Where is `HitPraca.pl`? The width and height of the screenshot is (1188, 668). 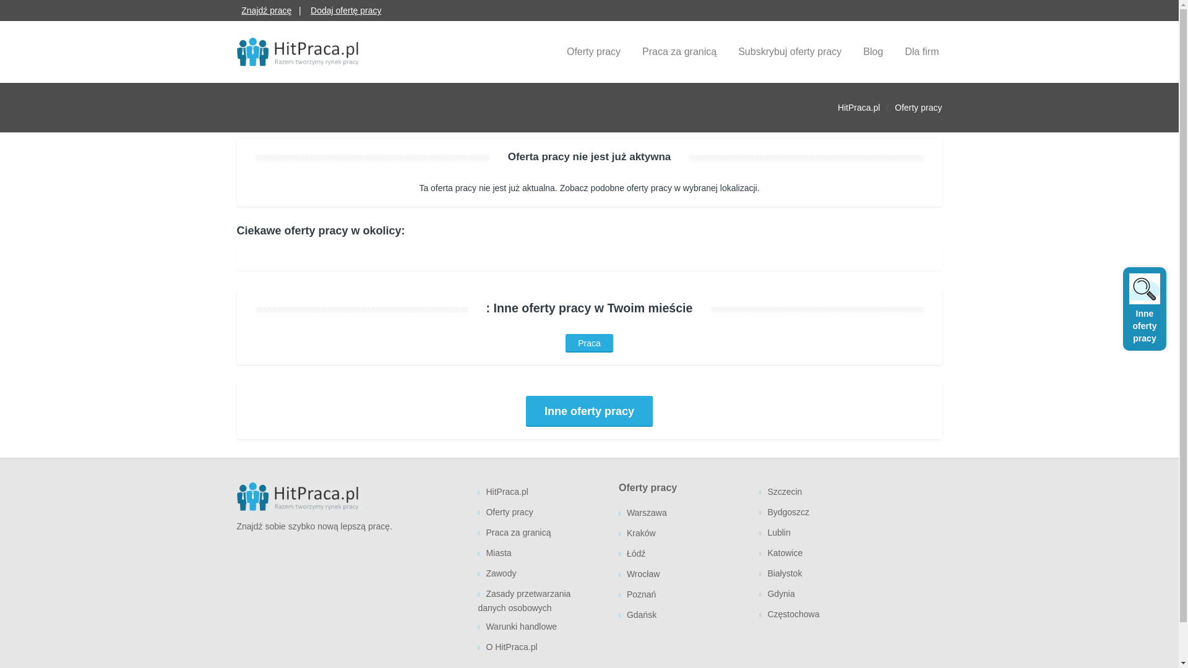
HitPraca.pl is located at coordinates (859, 108).